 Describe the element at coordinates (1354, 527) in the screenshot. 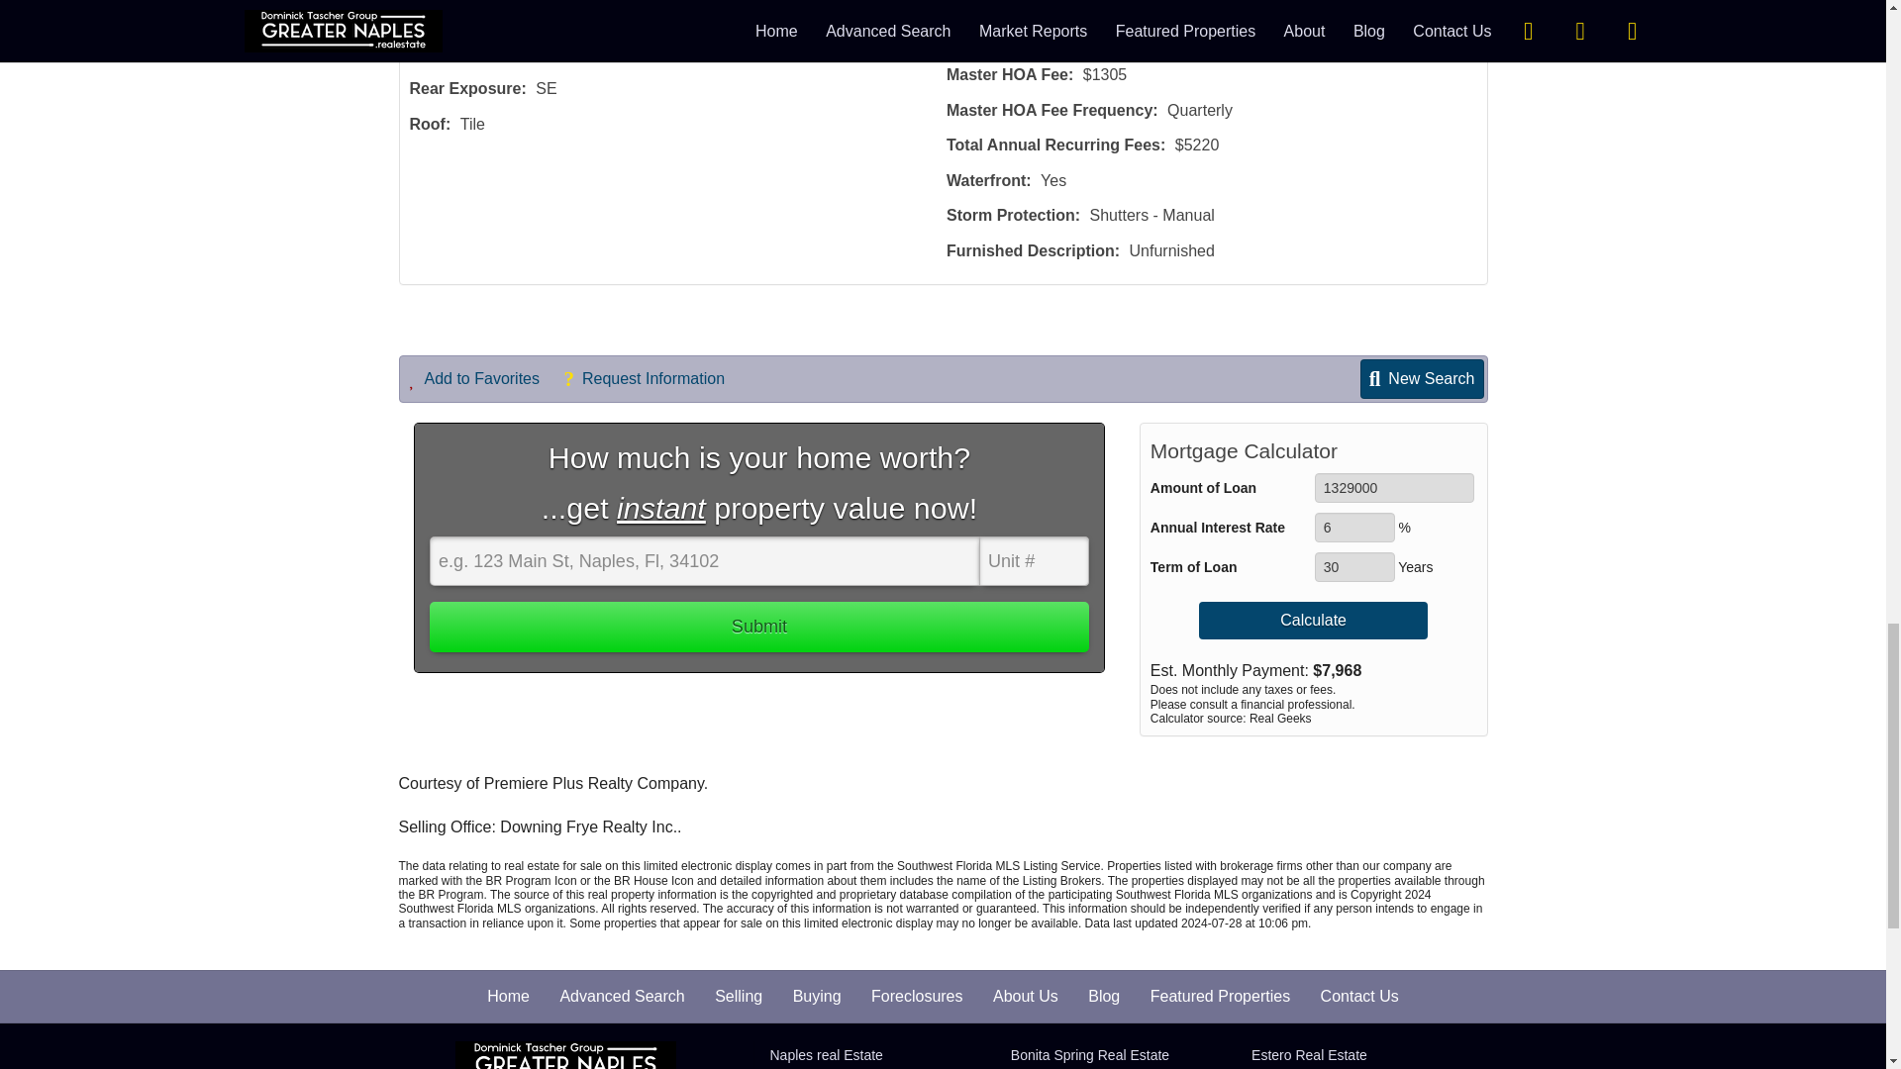

I see `6` at that location.